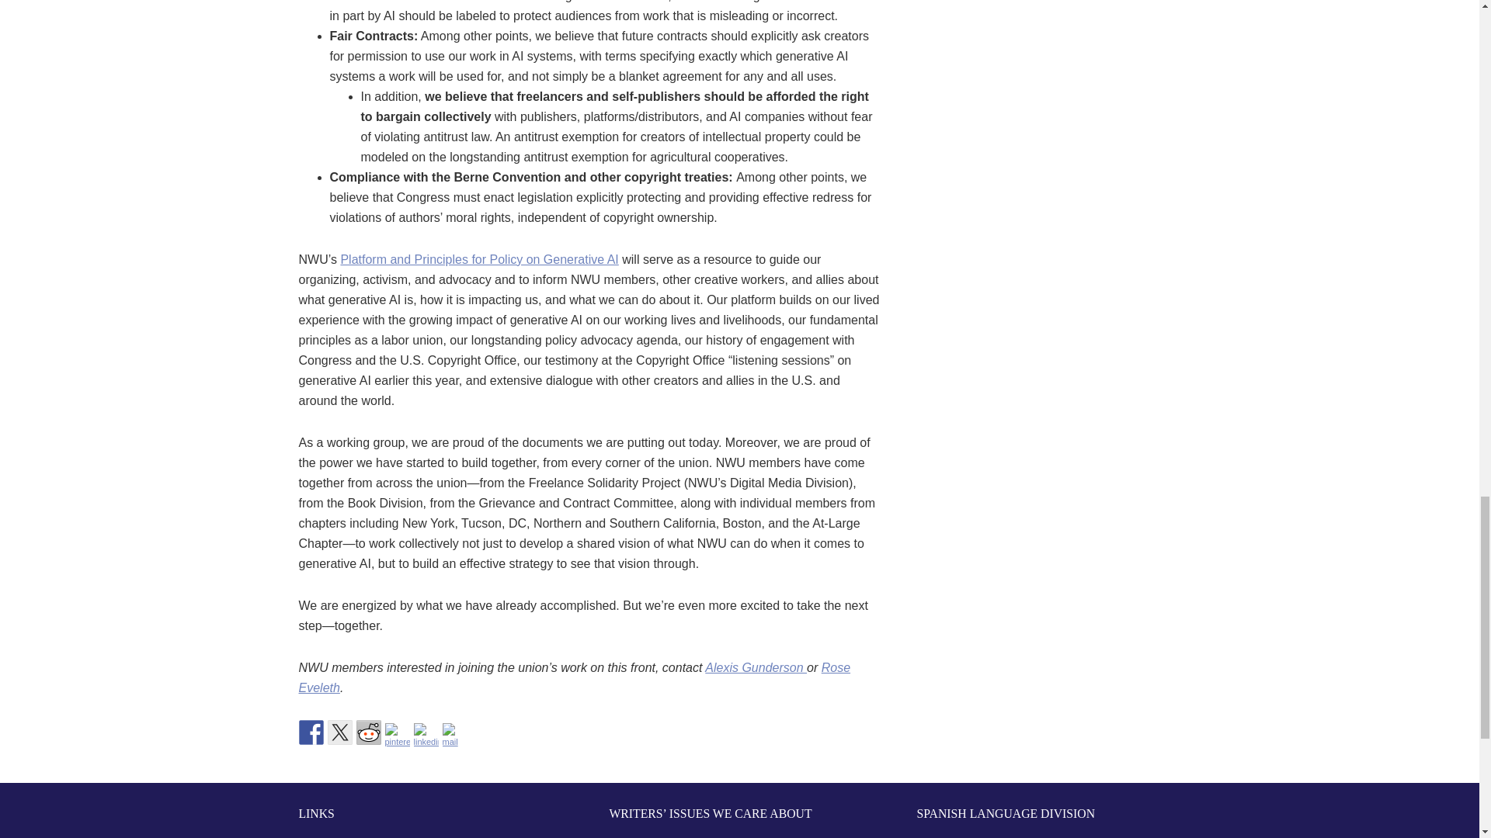 Image resolution: width=1491 pixels, height=838 pixels. Describe the element at coordinates (311, 732) in the screenshot. I see `Share on Facebook` at that location.